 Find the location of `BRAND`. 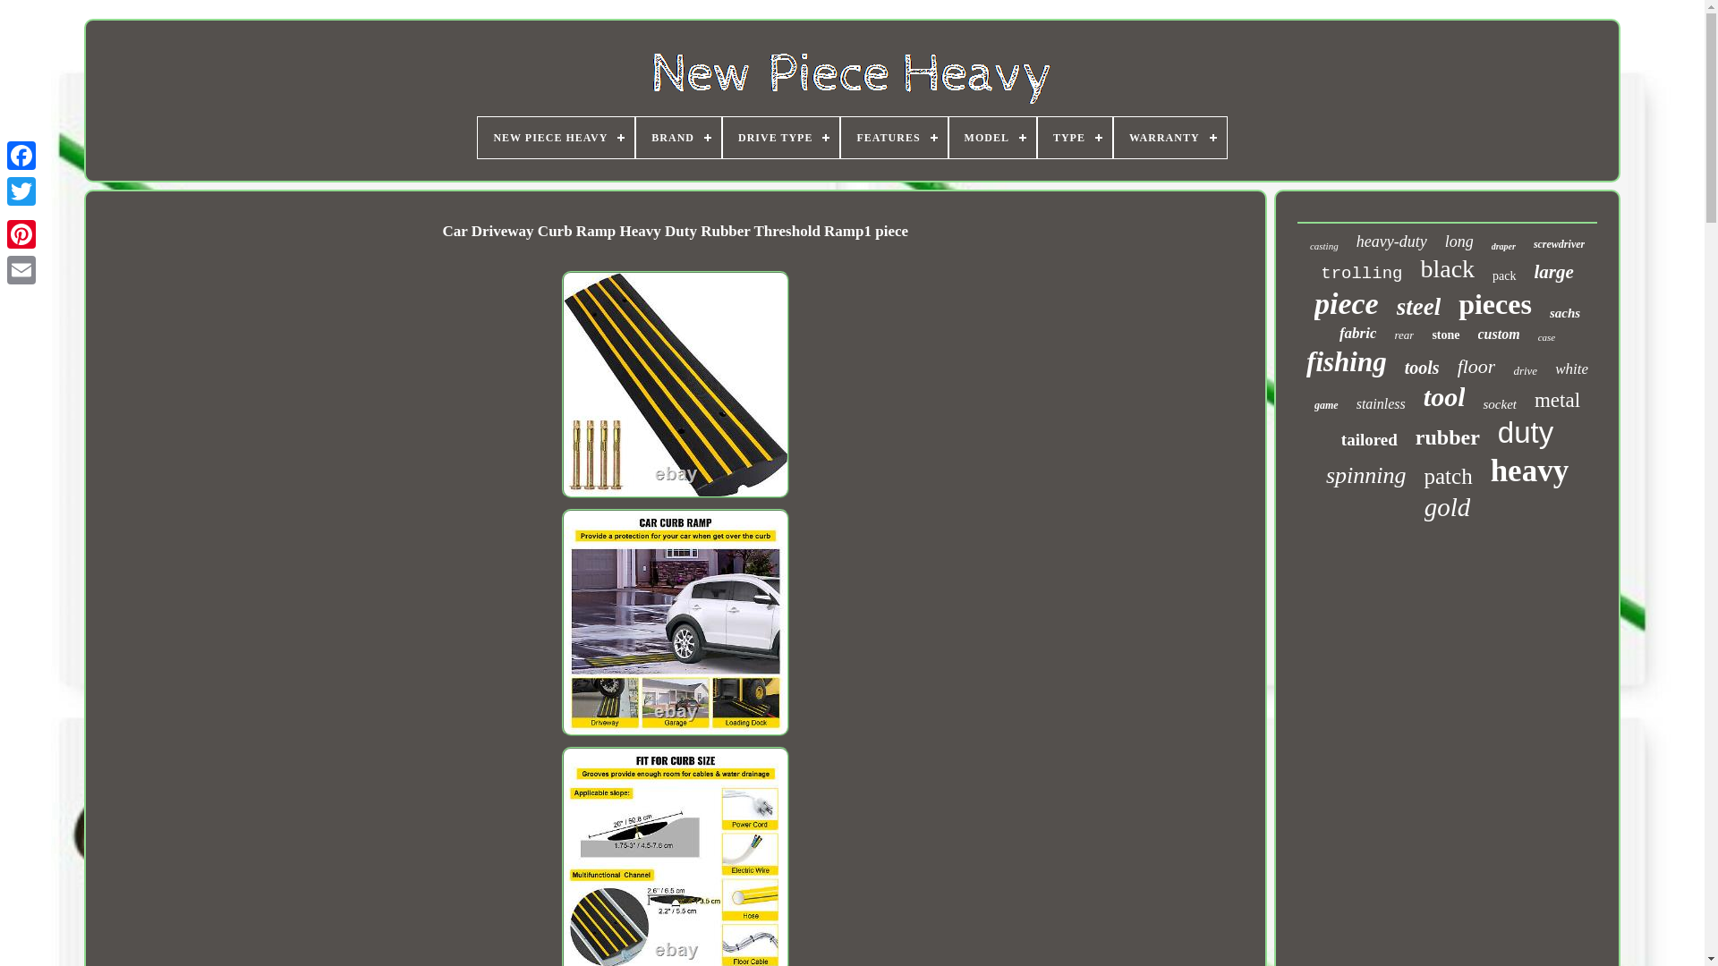

BRAND is located at coordinates (678, 138).